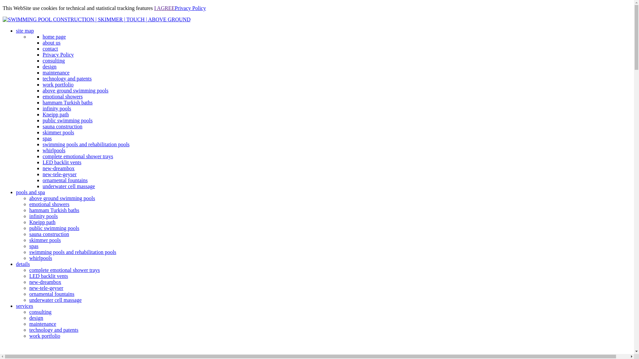 The width and height of the screenshot is (639, 359). Describe the element at coordinates (67, 78) in the screenshot. I see `technology and patents` at that location.